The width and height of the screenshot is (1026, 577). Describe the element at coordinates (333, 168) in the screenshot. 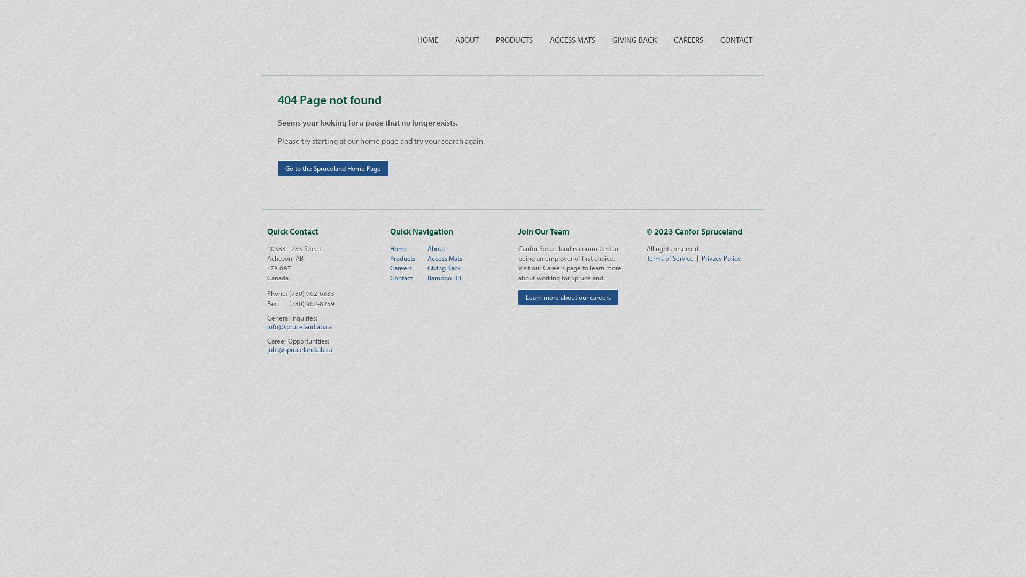

I see `Go to the Spruceland Home Page` at that location.